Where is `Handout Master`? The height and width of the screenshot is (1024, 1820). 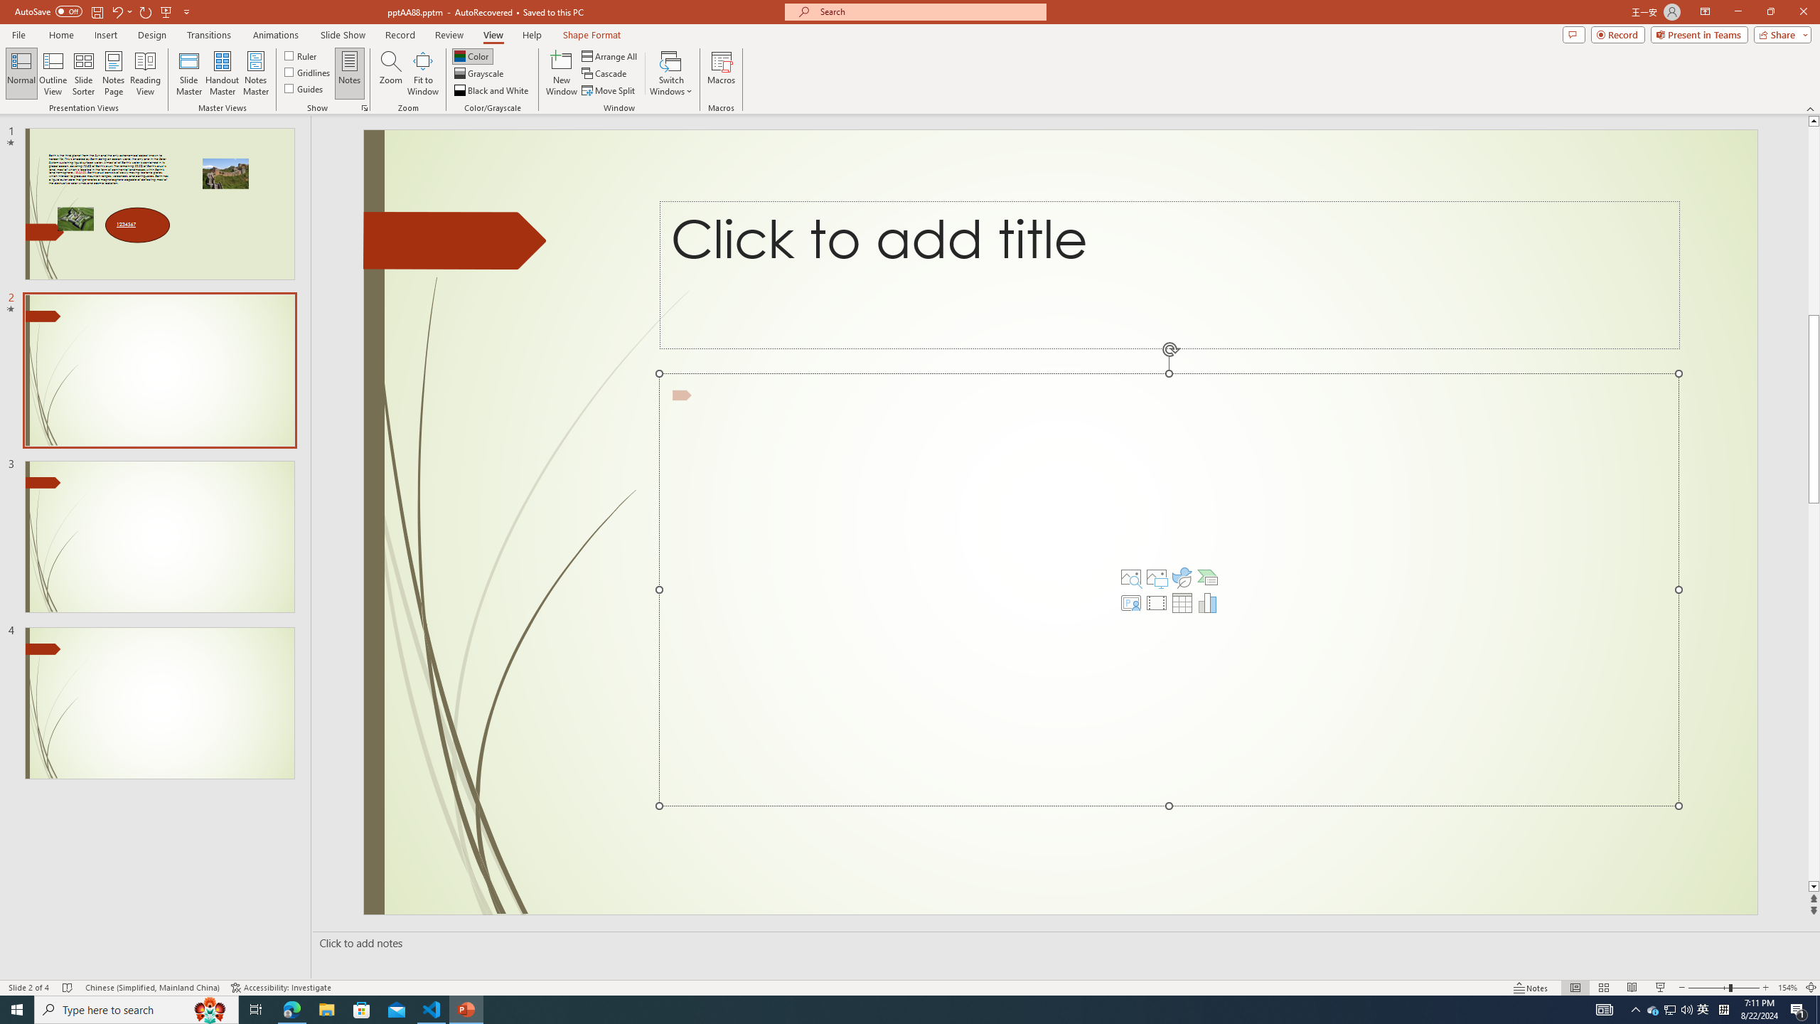
Handout Master is located at coordinates (222, 73).